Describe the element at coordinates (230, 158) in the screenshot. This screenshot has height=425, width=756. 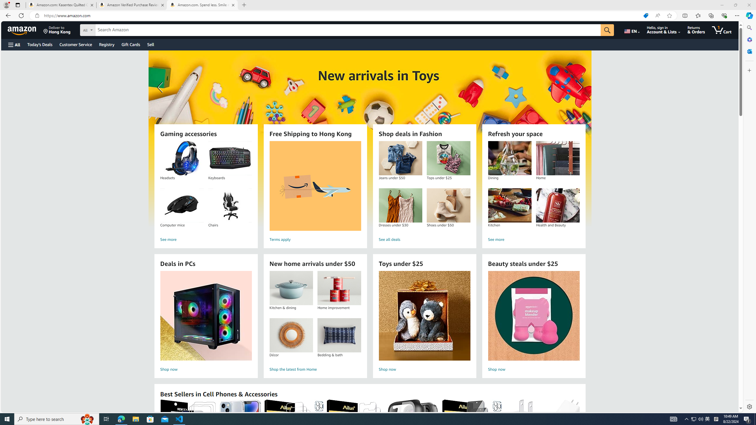
I see `Keyboards` at that location.